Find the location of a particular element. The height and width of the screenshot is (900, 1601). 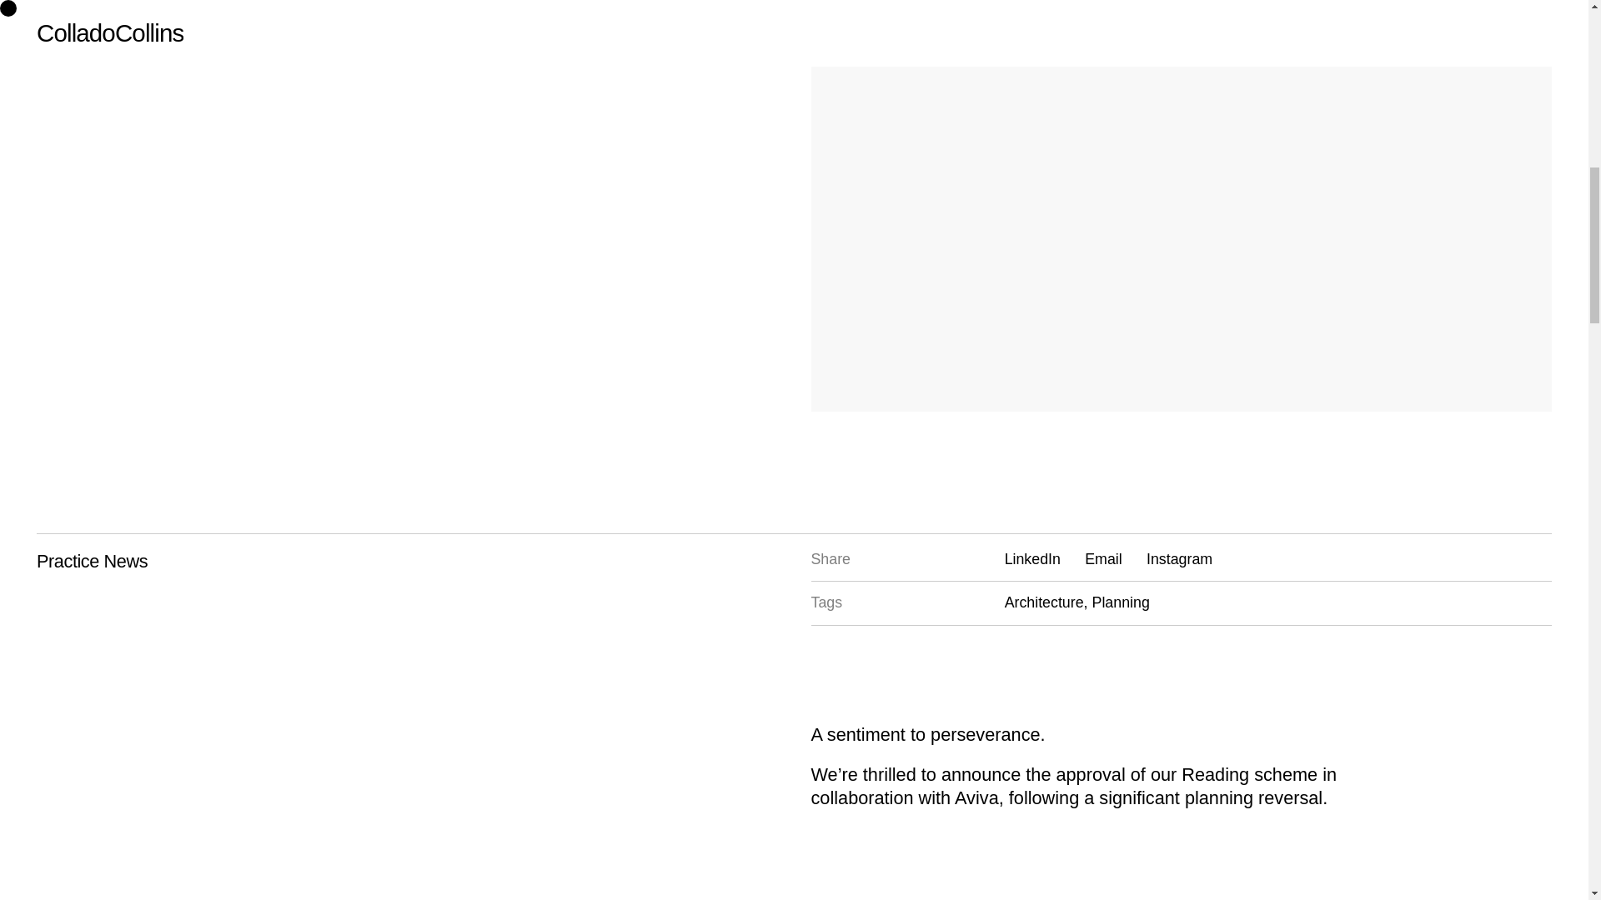

Planning is located at coordinates (1121, 602).